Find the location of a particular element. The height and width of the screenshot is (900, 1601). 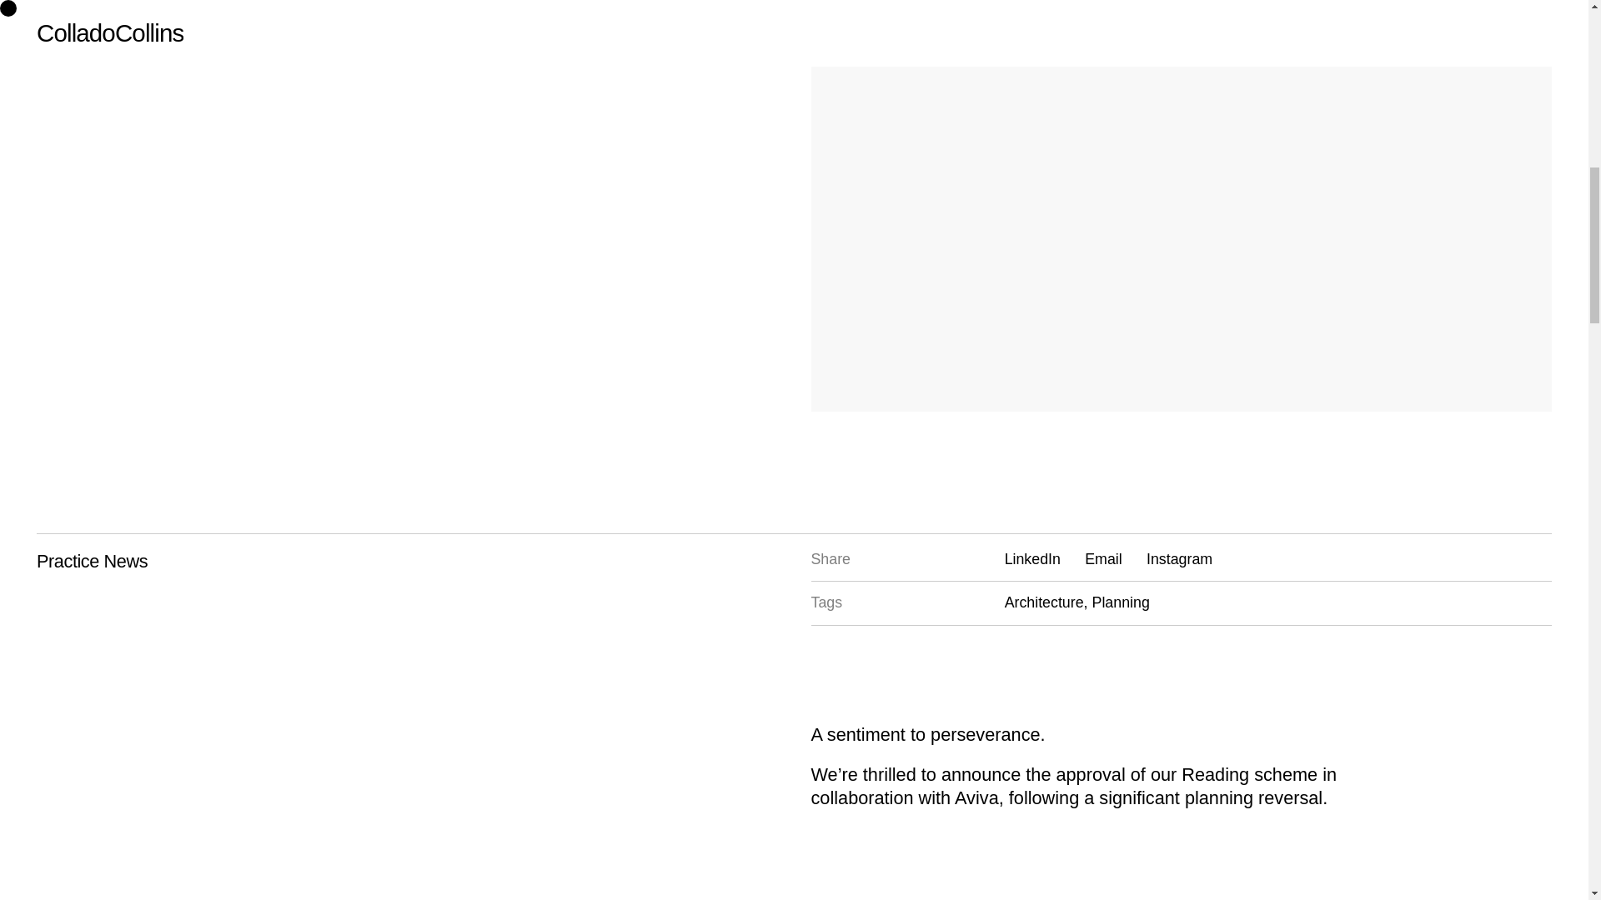

Planning is located at coordinates (1121, 602).